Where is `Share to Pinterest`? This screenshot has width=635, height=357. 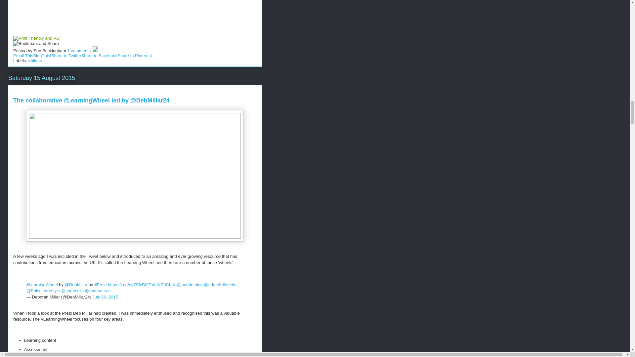
Share to Pinterest is located at coordinates (134, 56).